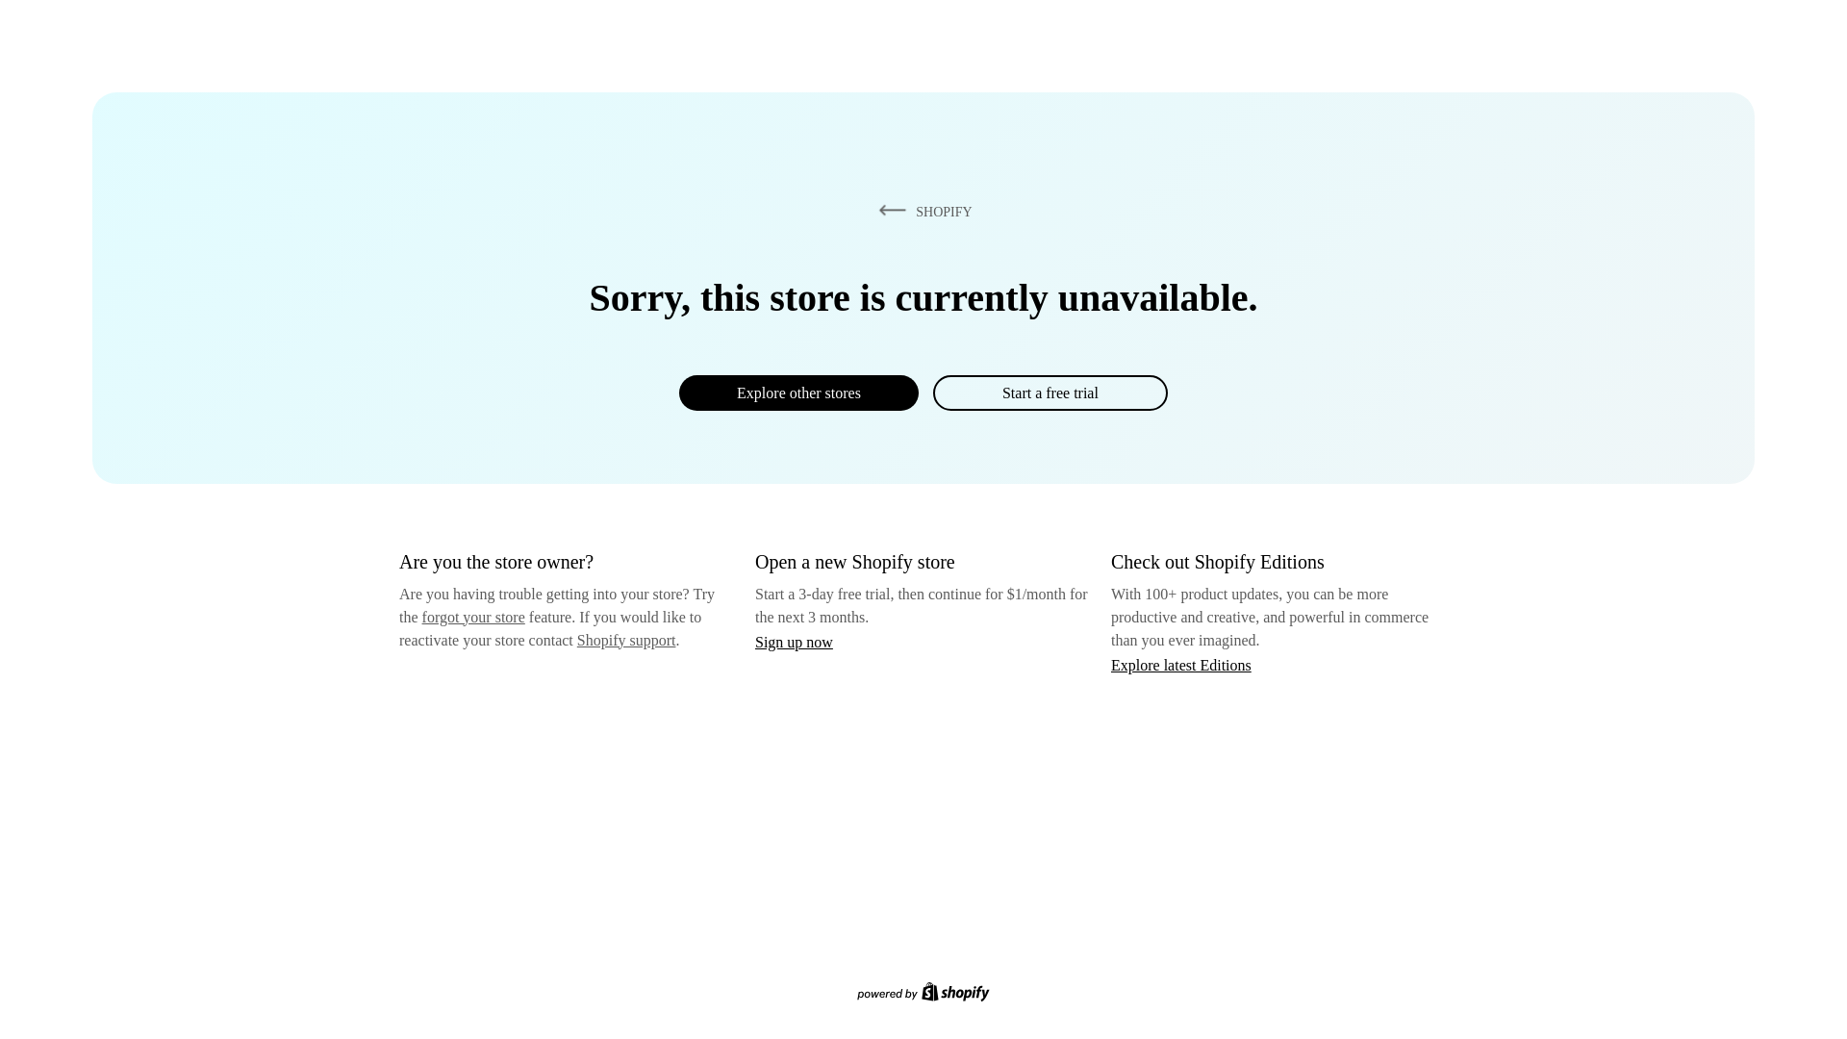 The image size is (1847, 1039). What do you see at coordinates (625, 639) in the screenshot?
I see `Shopify support` at bounding box center [625, 639].